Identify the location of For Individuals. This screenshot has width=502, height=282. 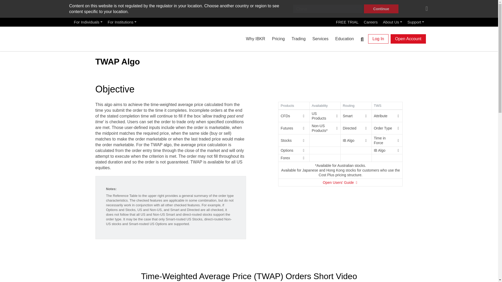
(88, 22).